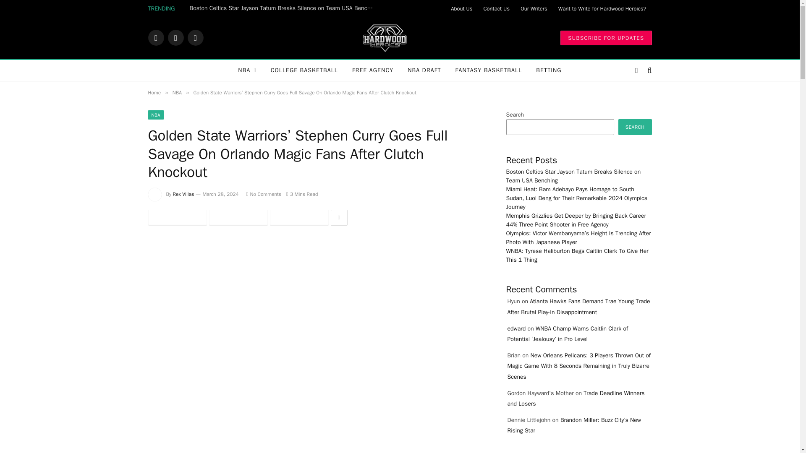 The height and width of the screenshot is (453, 806). I want to click on Facebook, so click(155, 38).